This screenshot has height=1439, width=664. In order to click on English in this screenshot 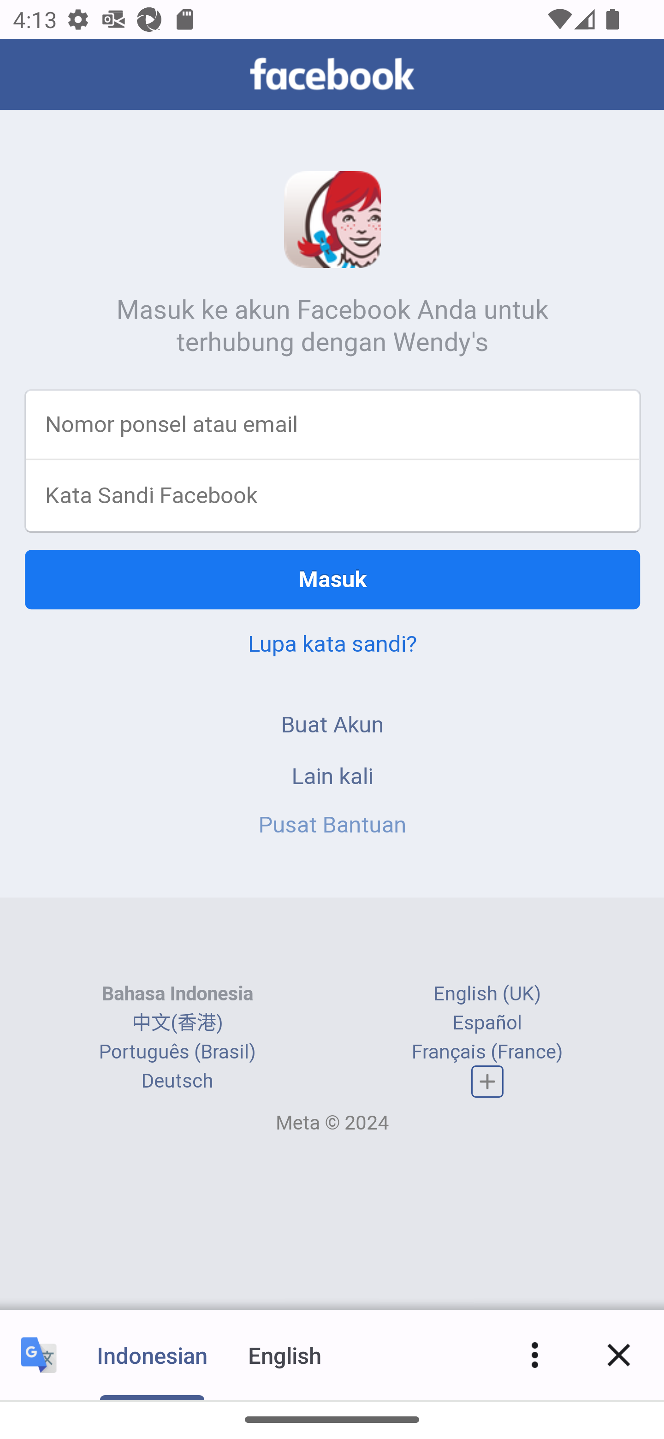, I will do `click(285, 1355)`.